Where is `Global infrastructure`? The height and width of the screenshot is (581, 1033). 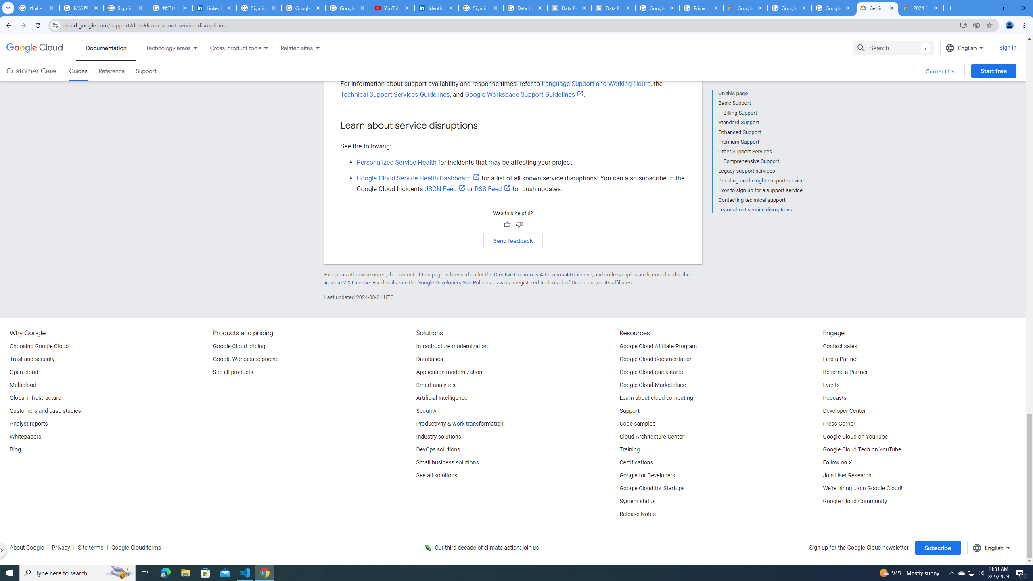
Global infrastructure is located at coordinates (35, 398).